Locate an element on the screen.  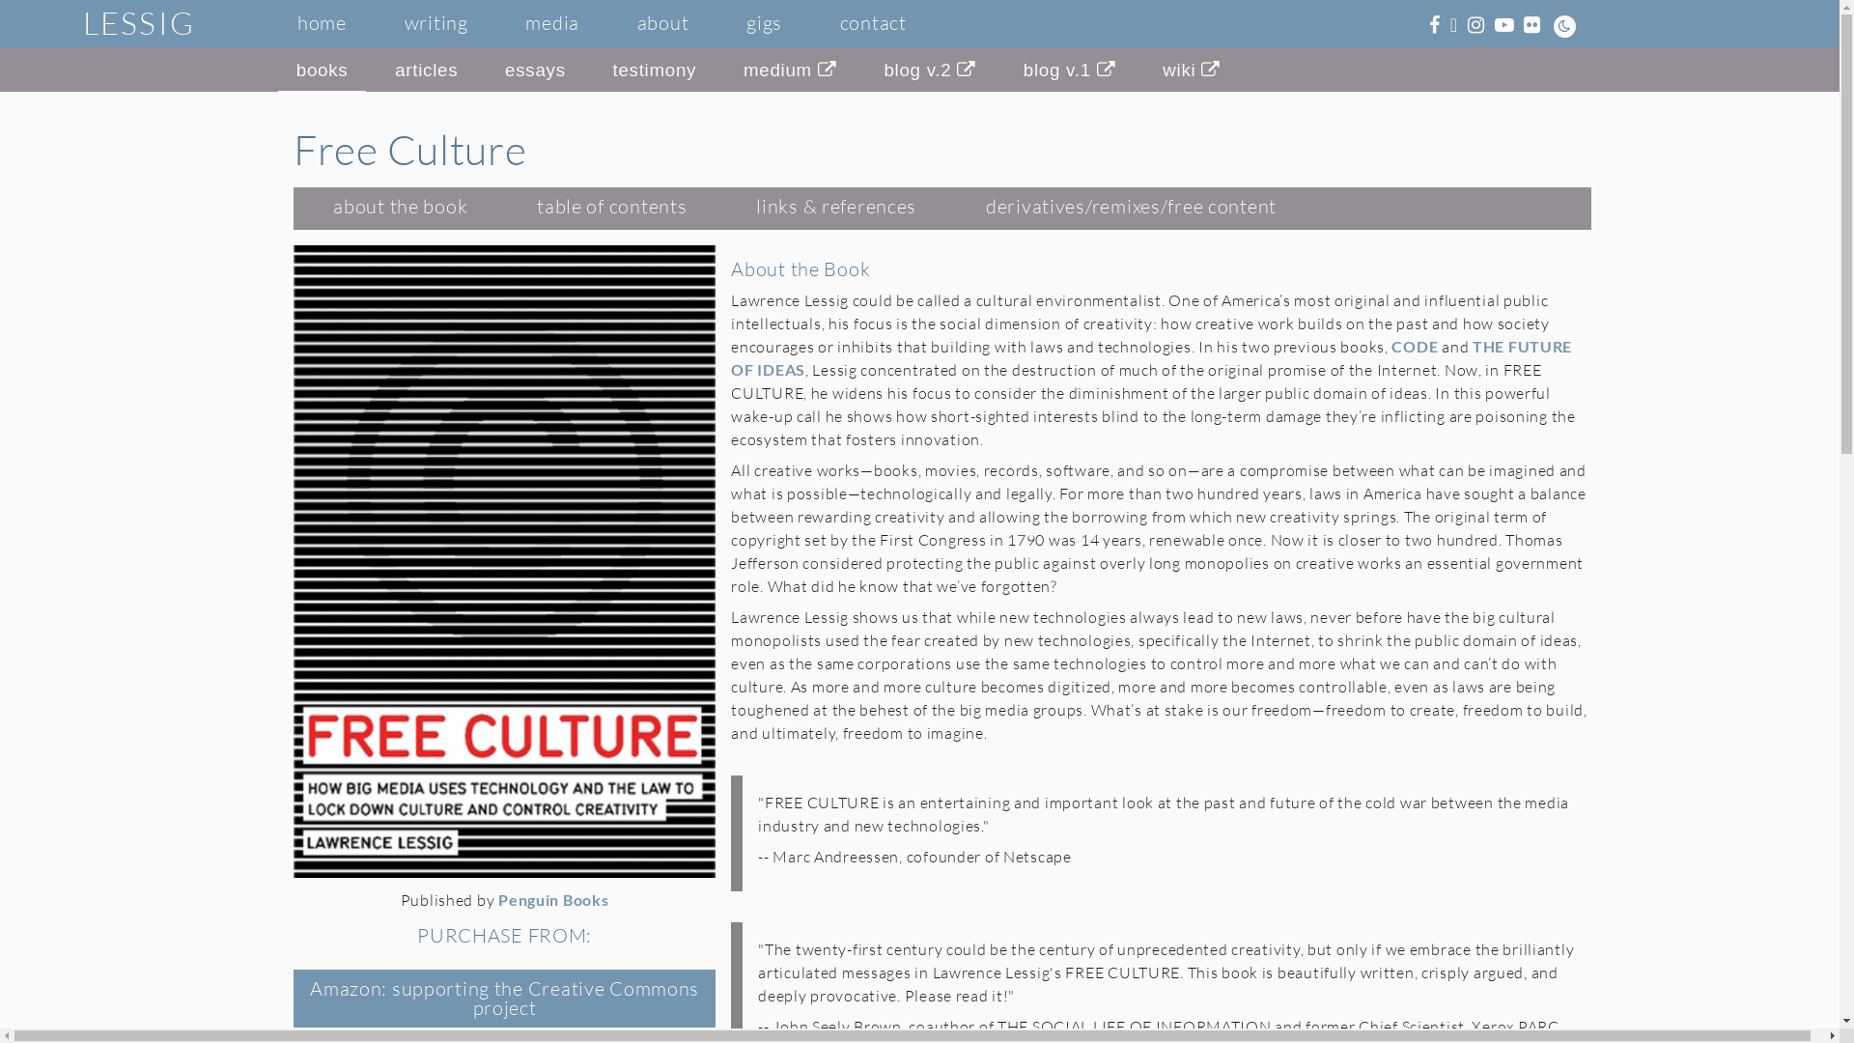
medium is located at coordinates (790, 72).